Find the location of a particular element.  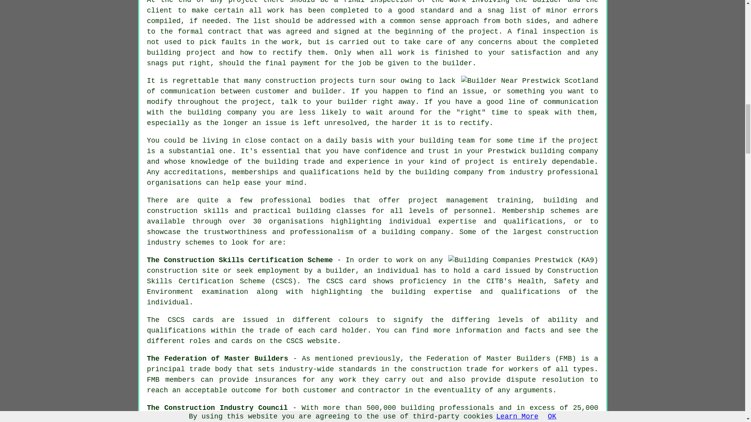

Builder Near Prestwick Scotland is located at coordinates (530, 81).